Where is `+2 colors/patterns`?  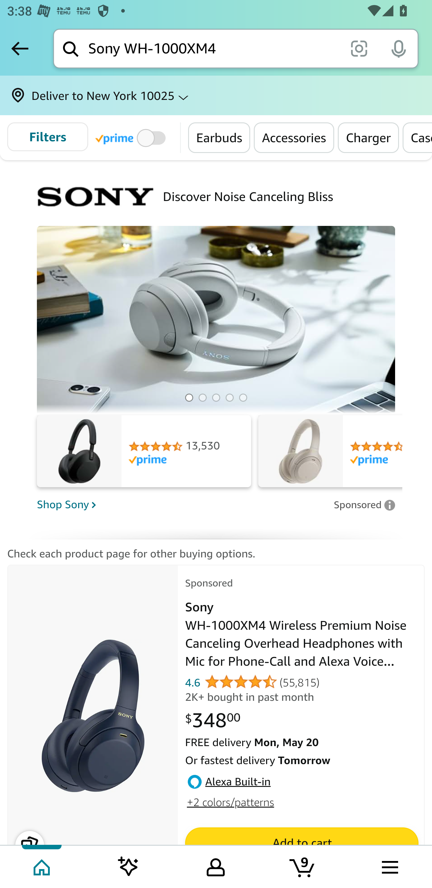 +2 colors/patterns is located at coordinates (230, 802).